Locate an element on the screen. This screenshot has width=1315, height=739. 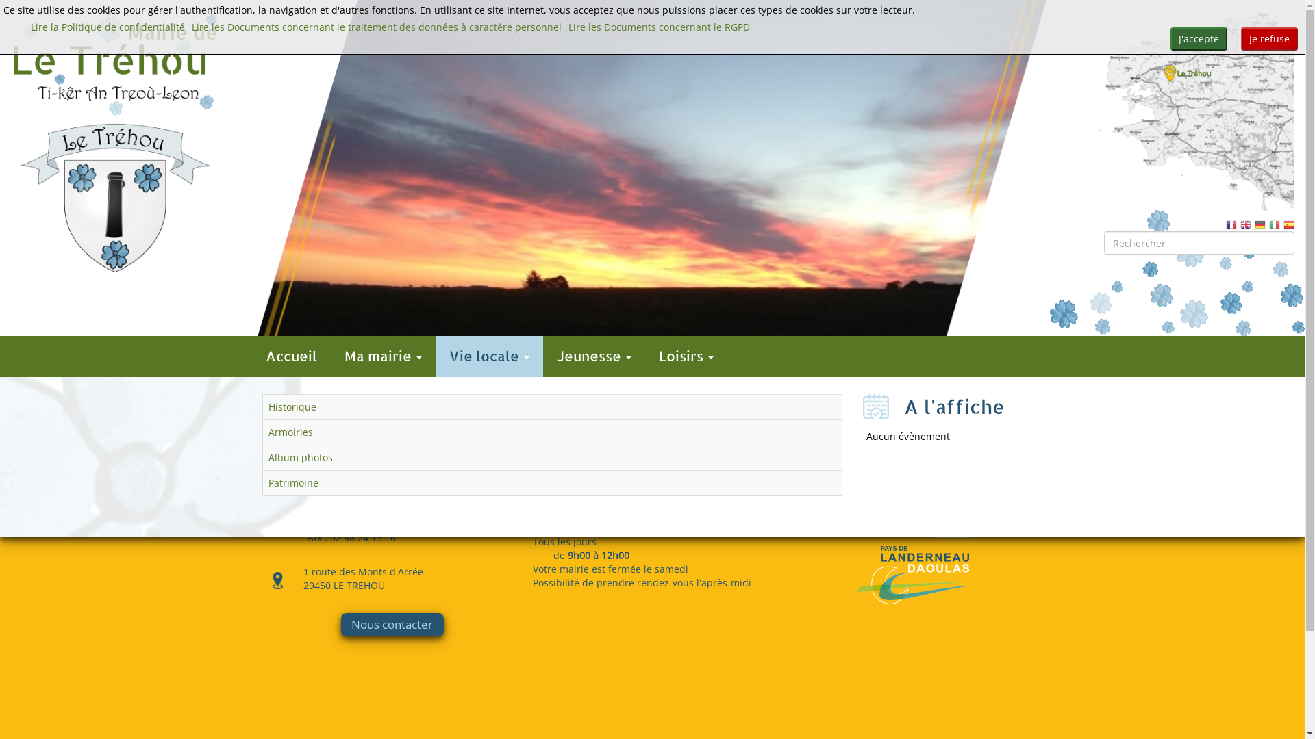
Spanish is located at coordinates (1289, 224).